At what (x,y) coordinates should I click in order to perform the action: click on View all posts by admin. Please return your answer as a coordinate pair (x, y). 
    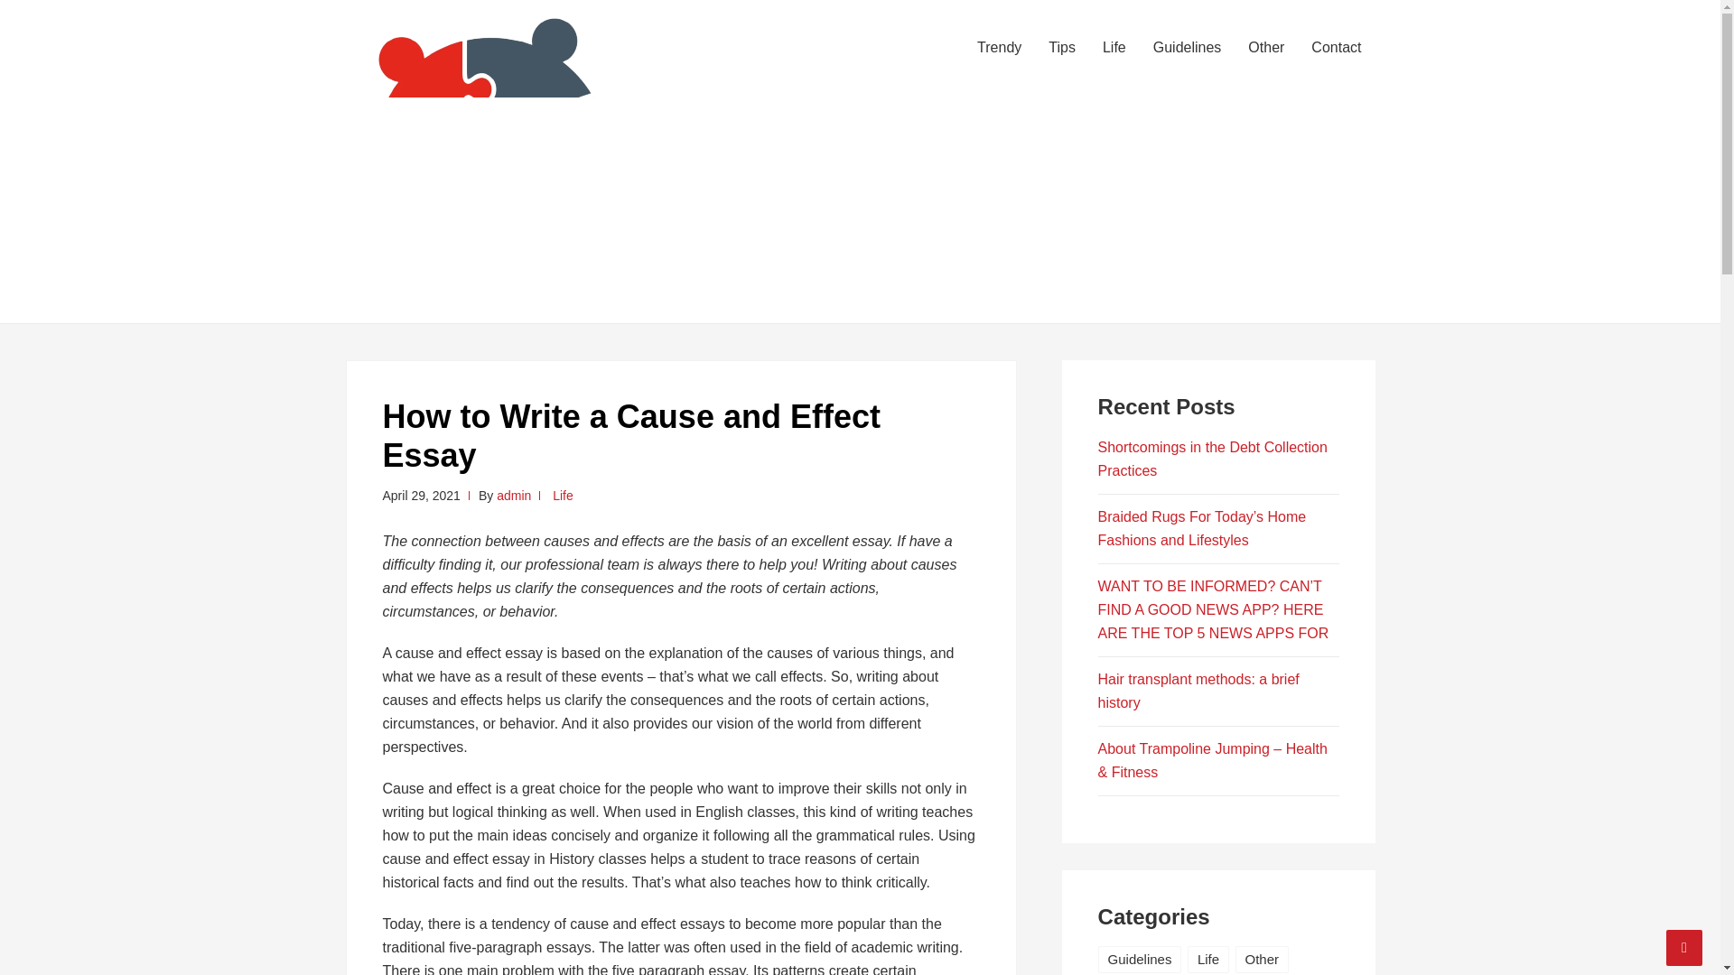
    Looking at the image, I should click on (513, 496).